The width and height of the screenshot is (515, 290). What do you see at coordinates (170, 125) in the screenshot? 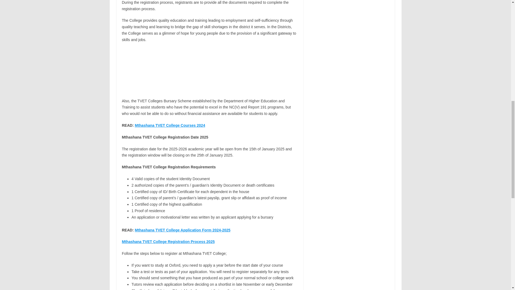
I see `Mthashana TVET College Courses 2024` at bounding box center [170, 125].